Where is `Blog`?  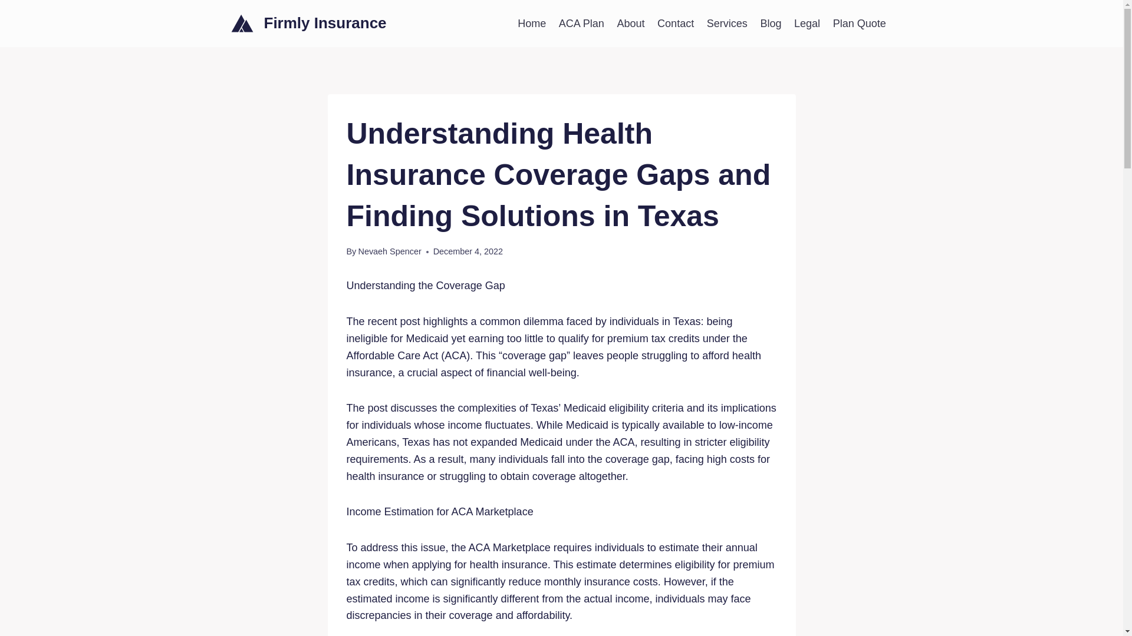
Blog is located at coordinates (771, 23).